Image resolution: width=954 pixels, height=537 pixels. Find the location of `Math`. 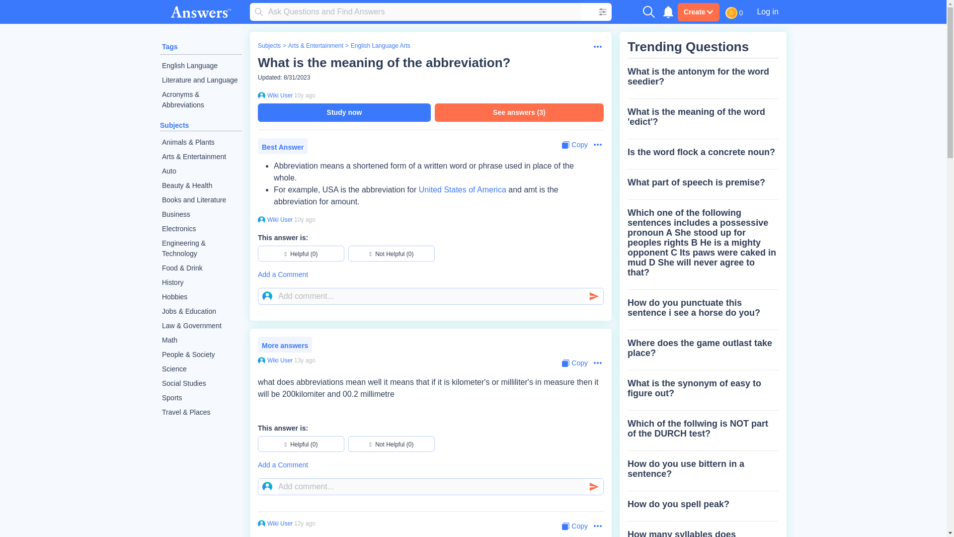

Math is located at coordinates (201, 340).